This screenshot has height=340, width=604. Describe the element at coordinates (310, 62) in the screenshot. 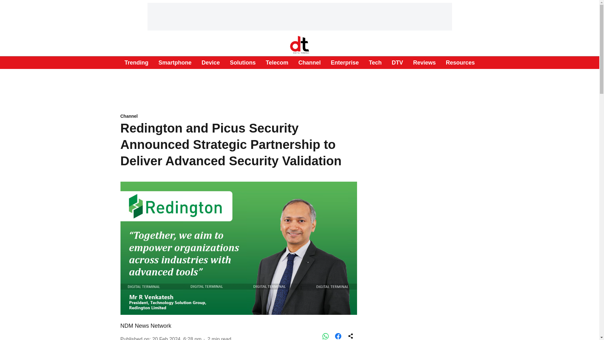

I see `Channel` at that location.